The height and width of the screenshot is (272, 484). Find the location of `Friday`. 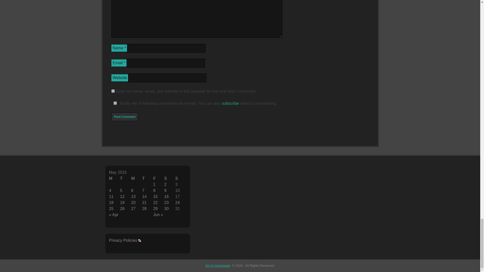

Friday is located at coordinates (159, 178).